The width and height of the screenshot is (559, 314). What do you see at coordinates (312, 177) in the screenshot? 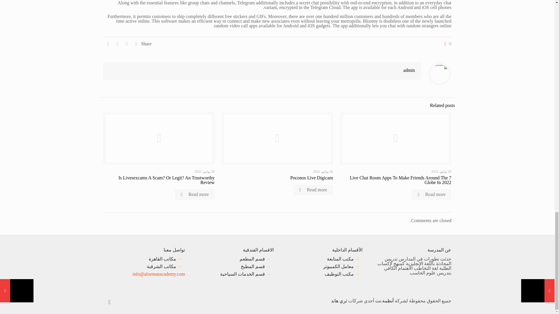
I see `Poconos Live Digicam` at bounding box center [312, 177].